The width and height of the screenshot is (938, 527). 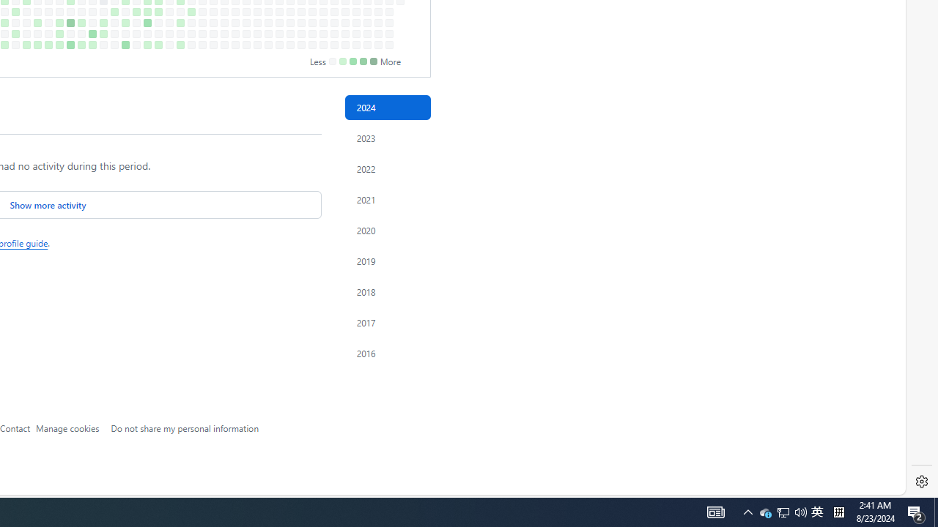 What do you see at coordinates (312, 34) in the screenshot?
I see `No contributions on November 8th.` at bounding box center [312, 34].